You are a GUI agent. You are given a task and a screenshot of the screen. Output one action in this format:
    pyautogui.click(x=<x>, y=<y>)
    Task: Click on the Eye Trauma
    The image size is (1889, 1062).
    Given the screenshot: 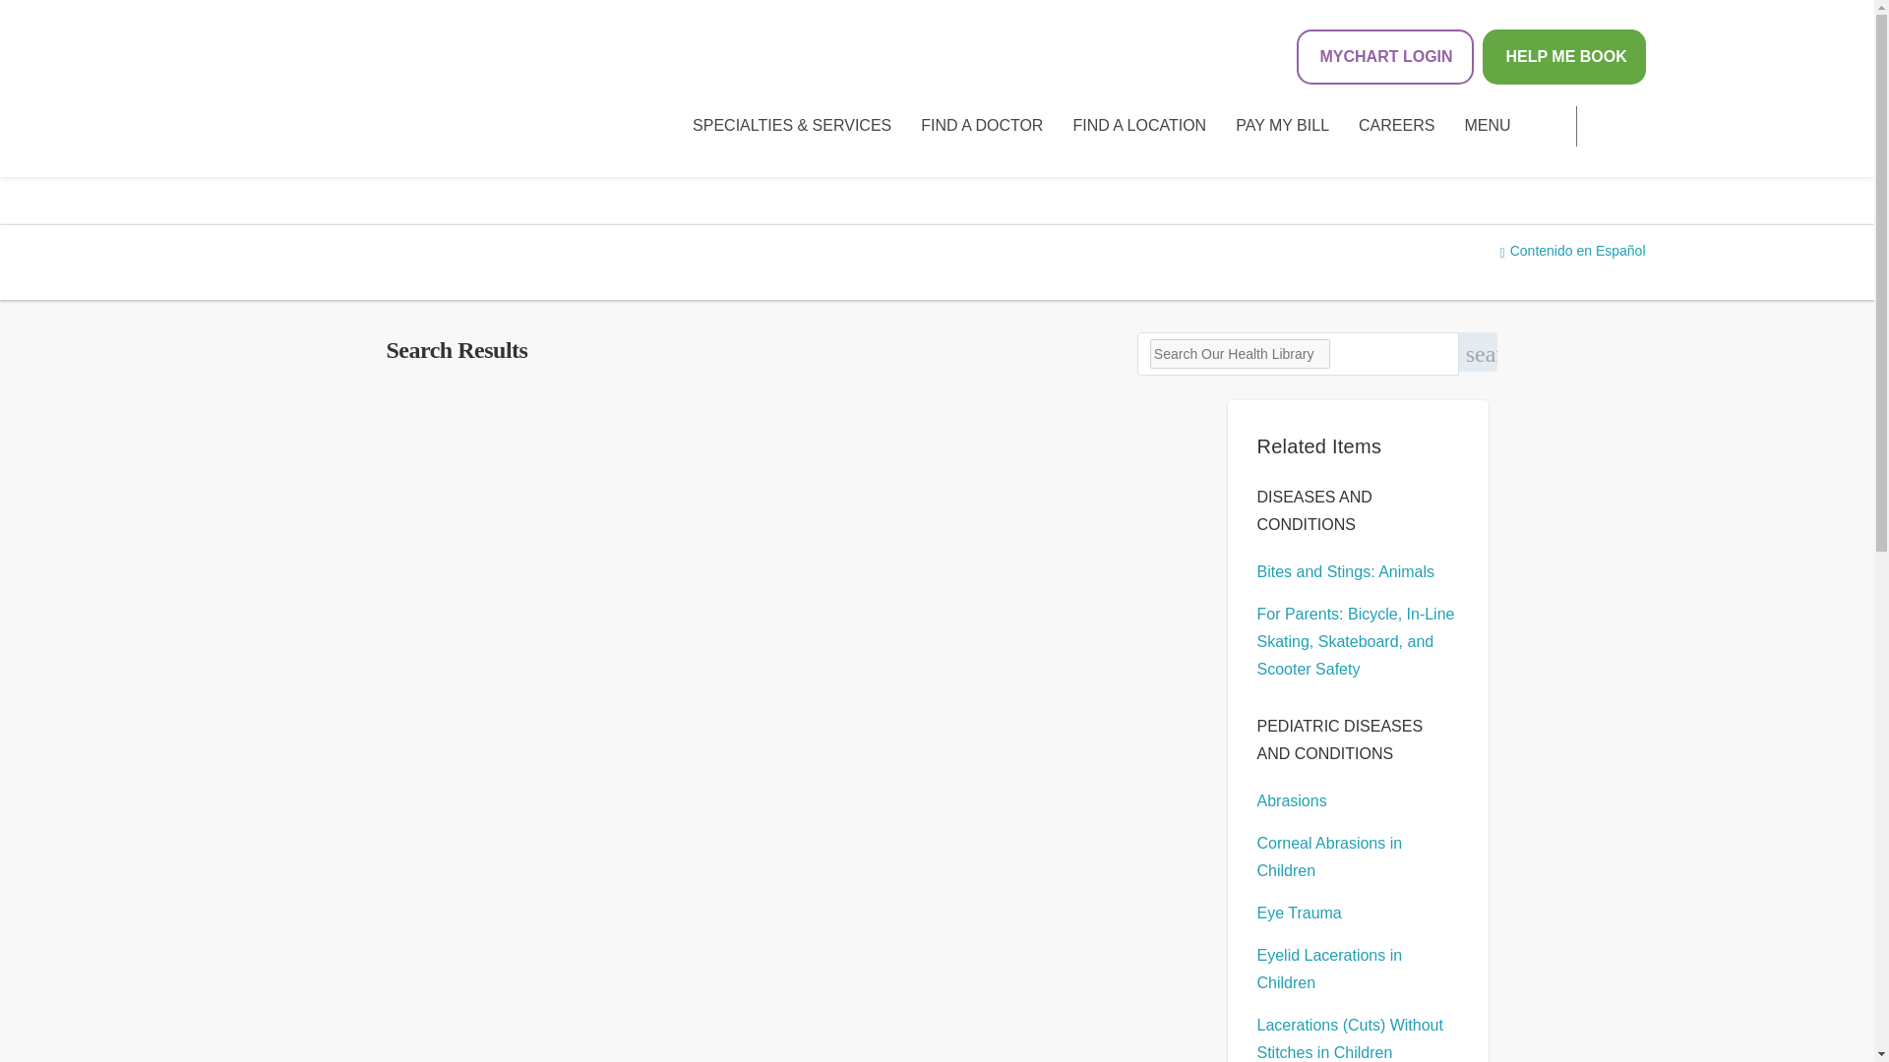 What is the action you would take?
    pyautogui.click(x=1299, y=913)
    